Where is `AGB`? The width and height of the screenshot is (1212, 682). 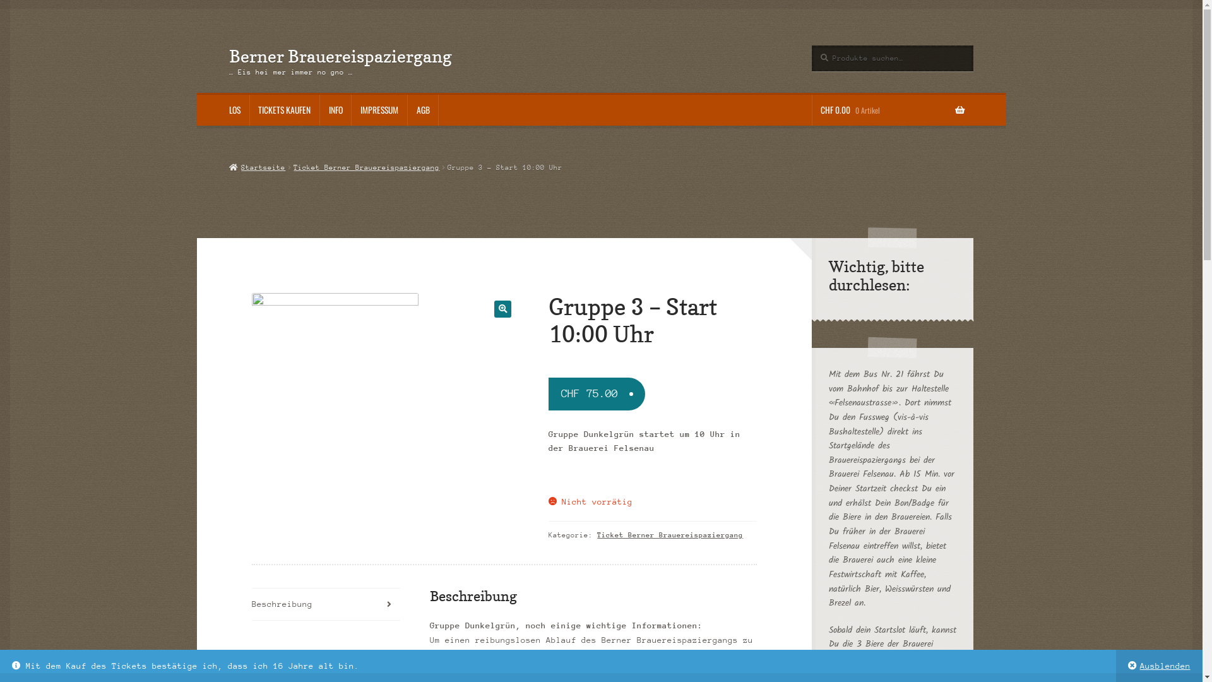 AGB is located at coordinates (423, 111).